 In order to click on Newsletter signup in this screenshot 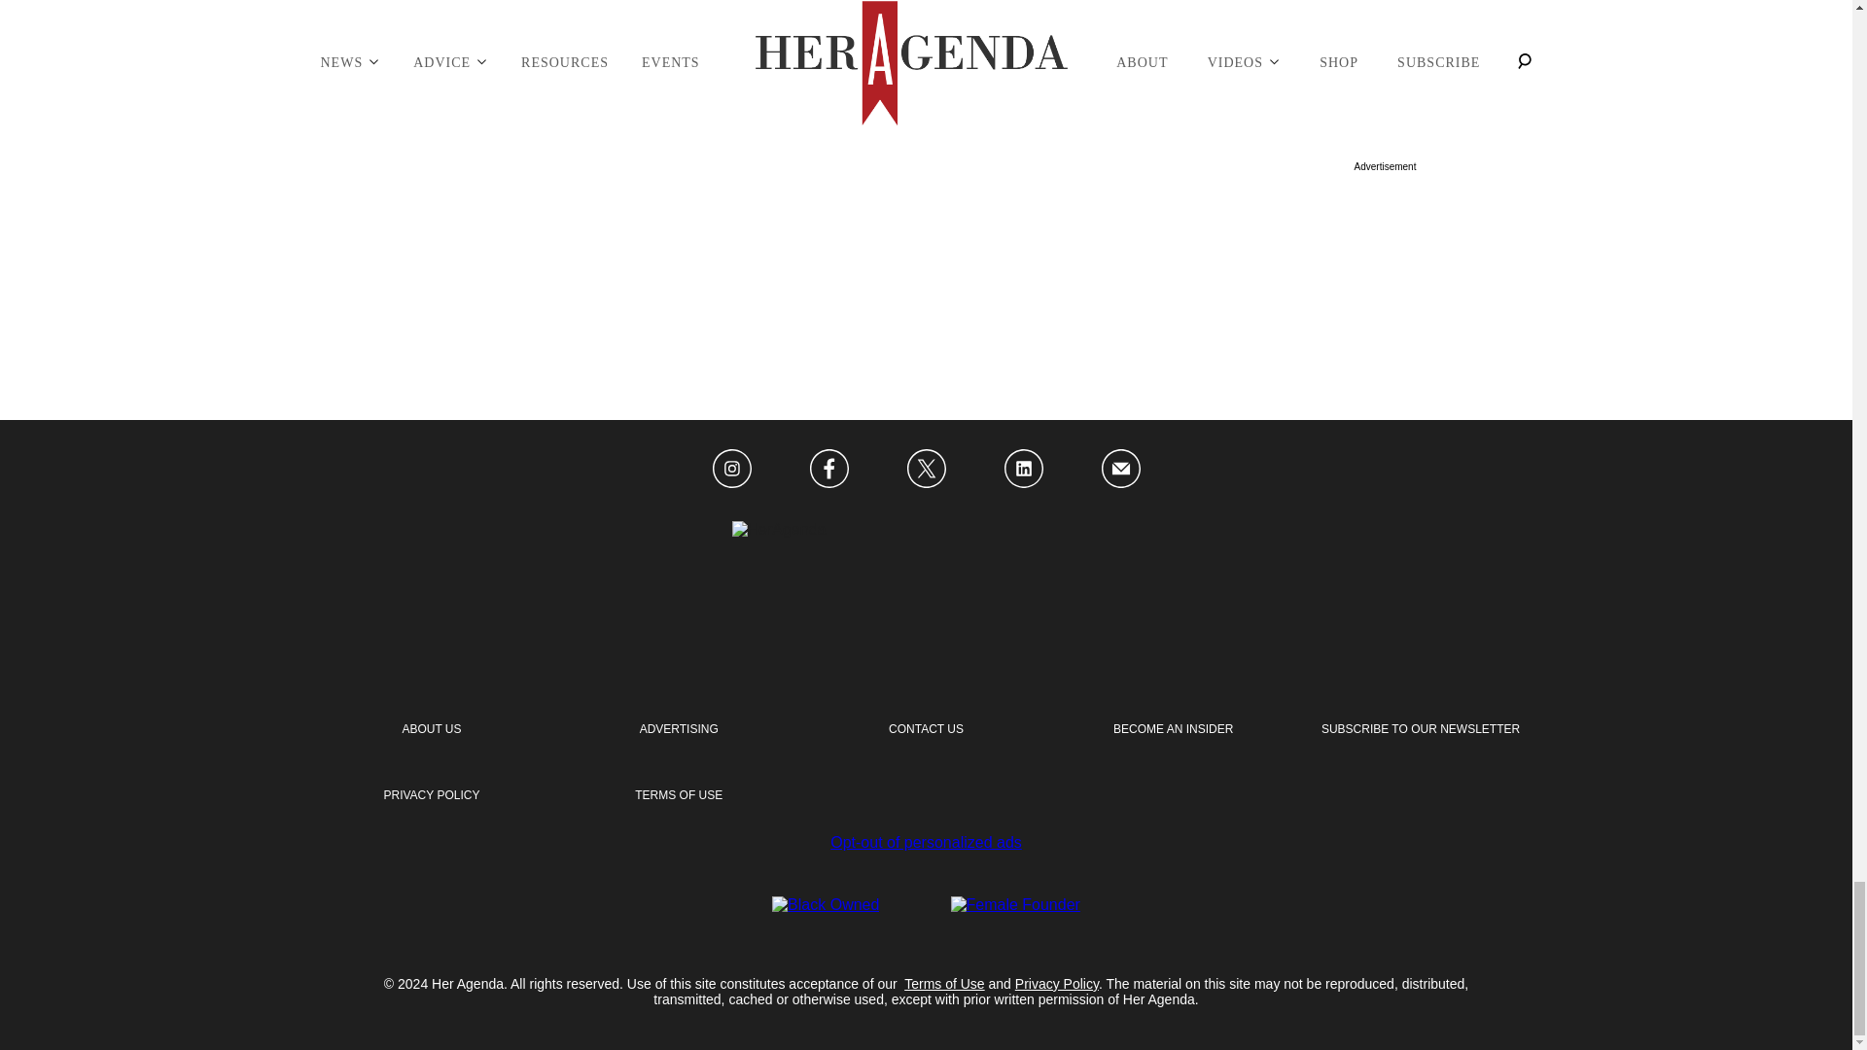, I will do `click(431, 795)`.